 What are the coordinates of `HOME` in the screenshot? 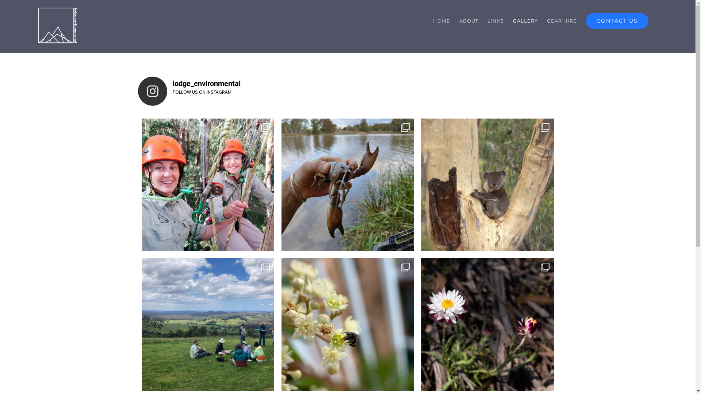 It's located at (442, 21).